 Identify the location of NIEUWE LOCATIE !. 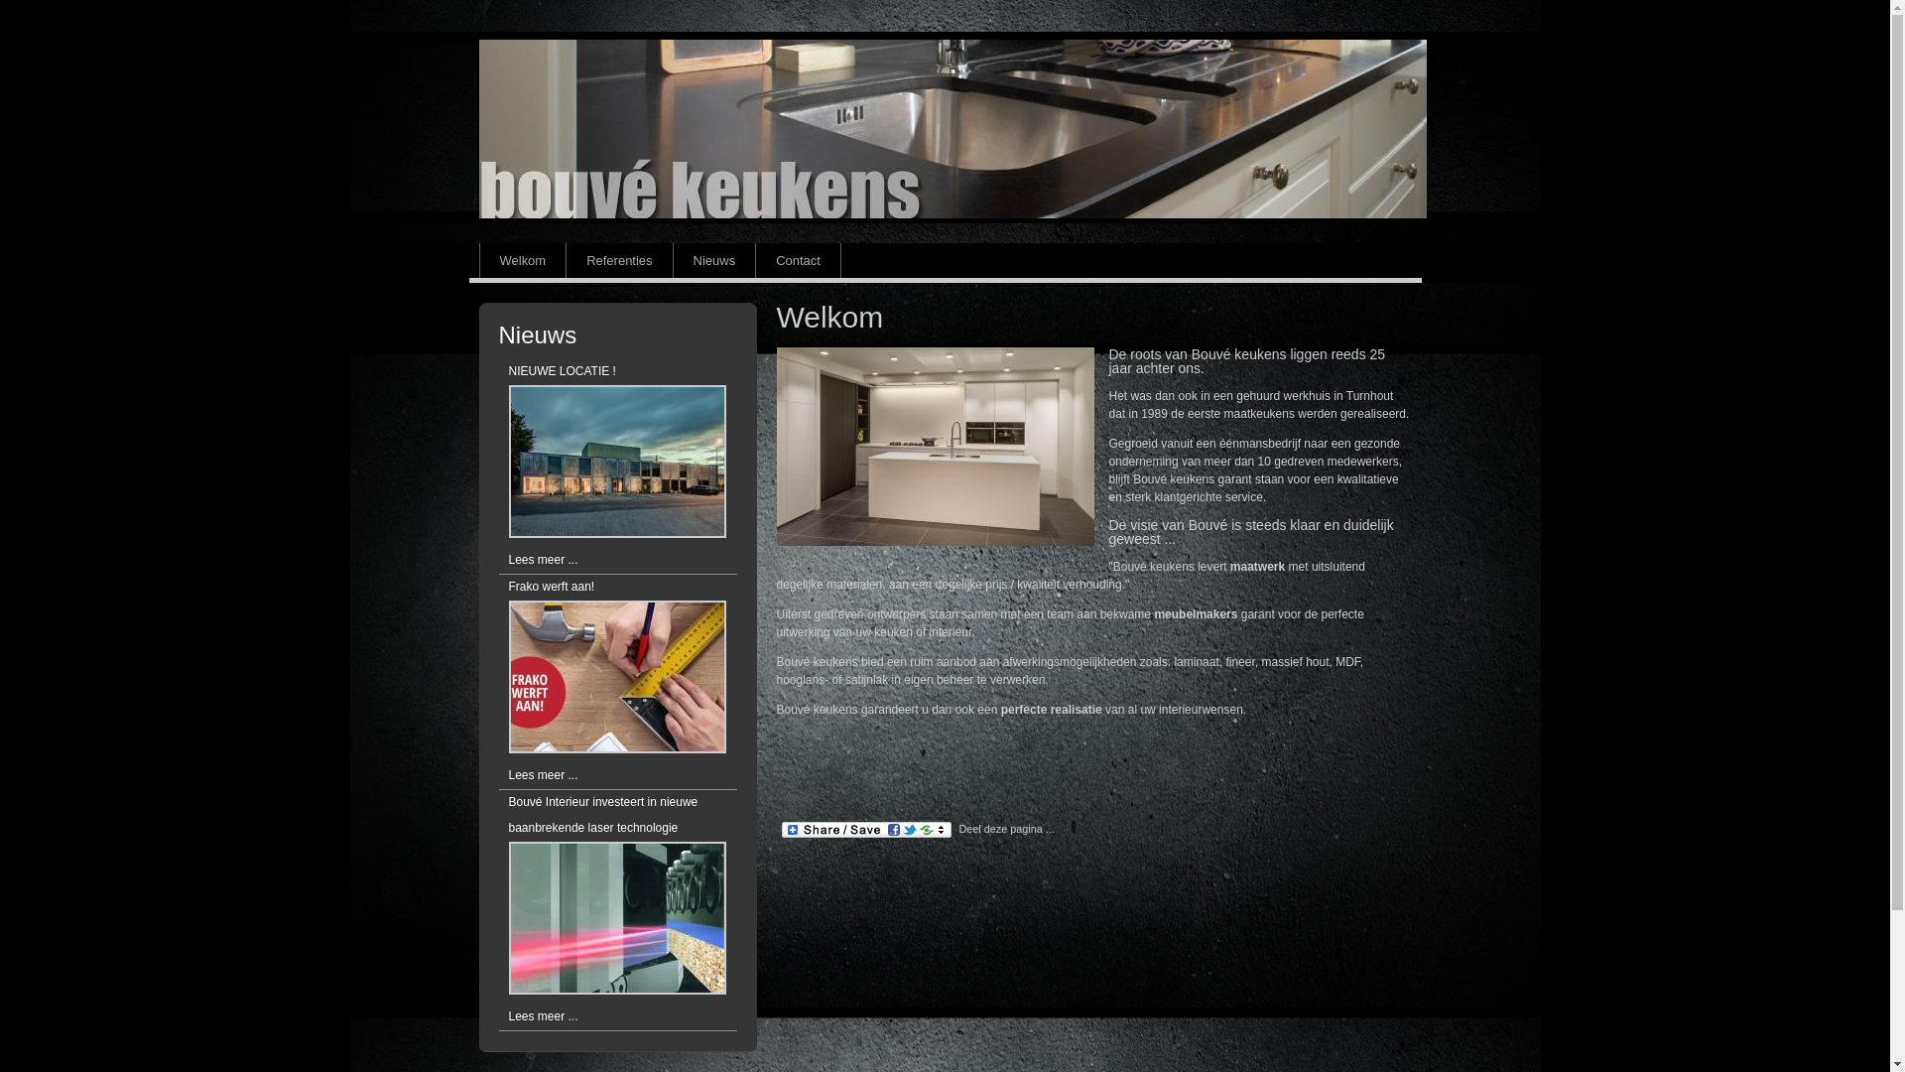
(562, 371).